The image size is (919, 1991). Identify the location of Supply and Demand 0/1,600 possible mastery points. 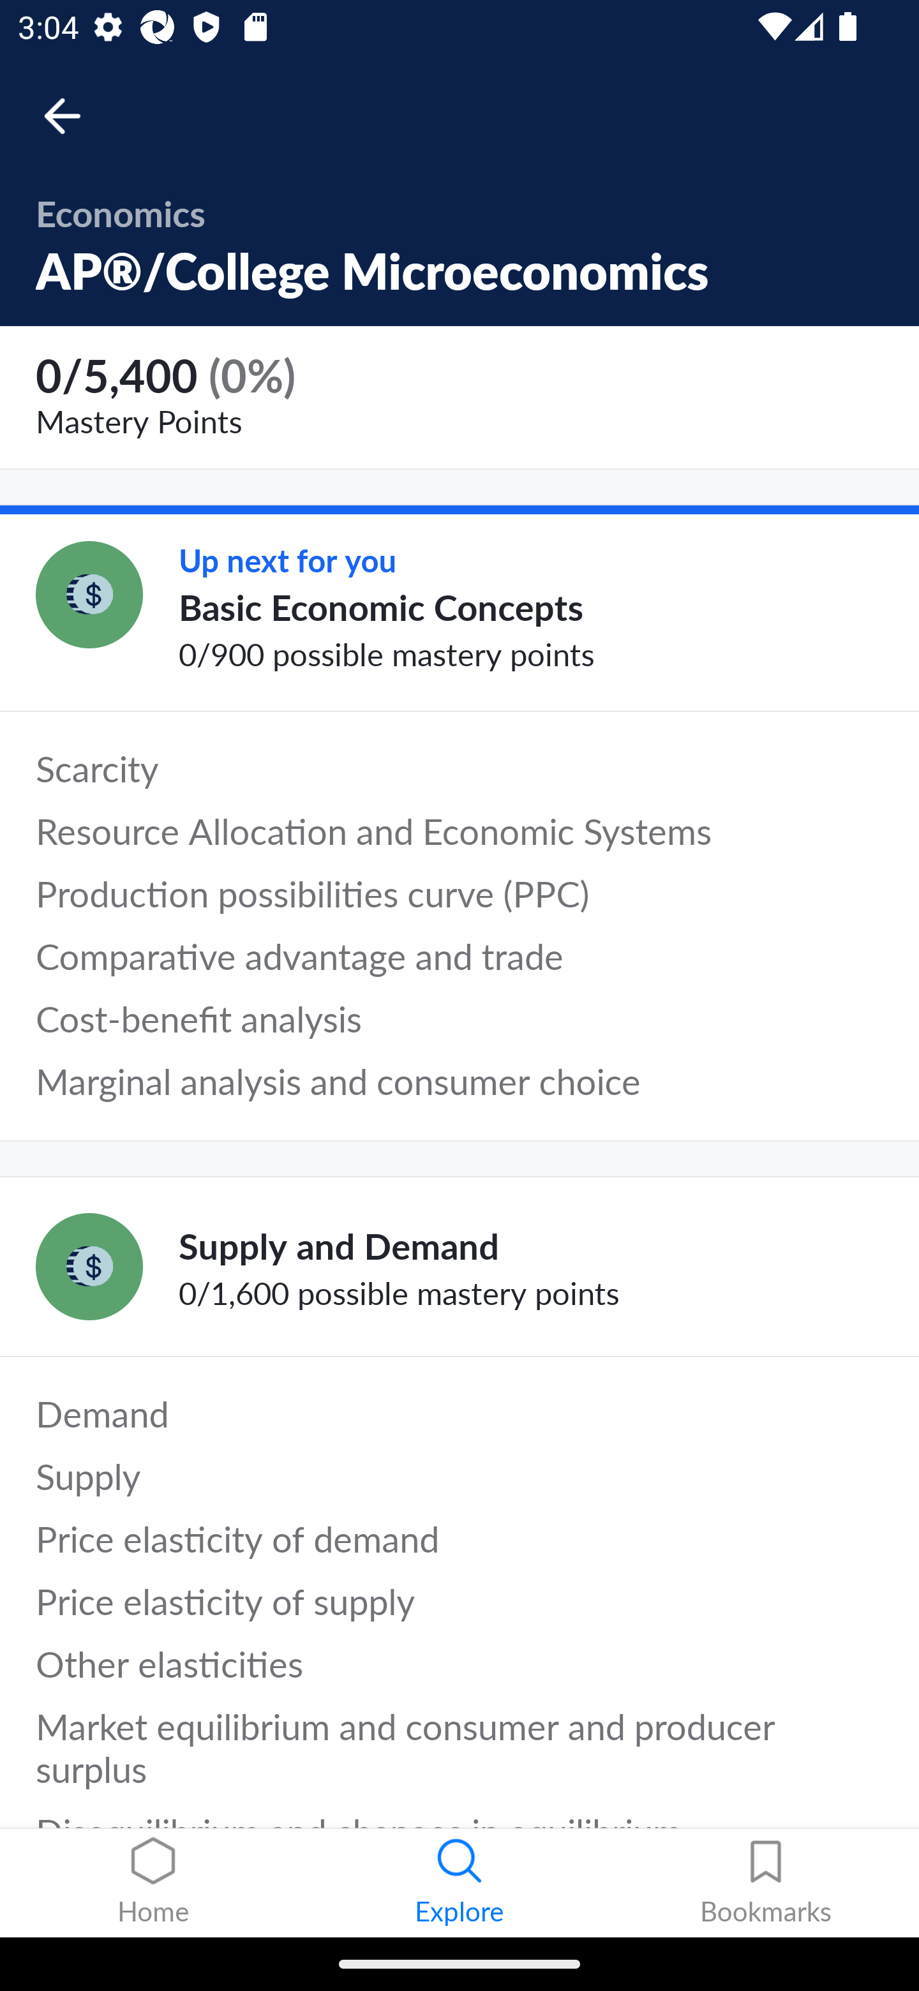
(459, 1266).